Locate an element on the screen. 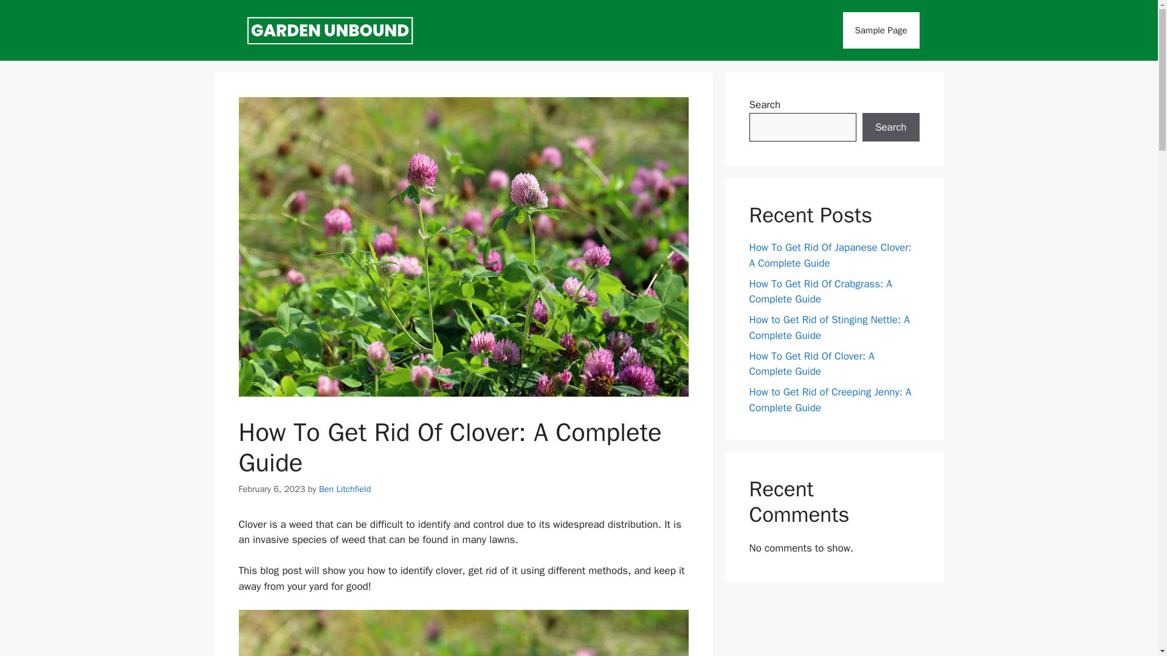  Ben Litchfield is located at coordinates (345, 488).